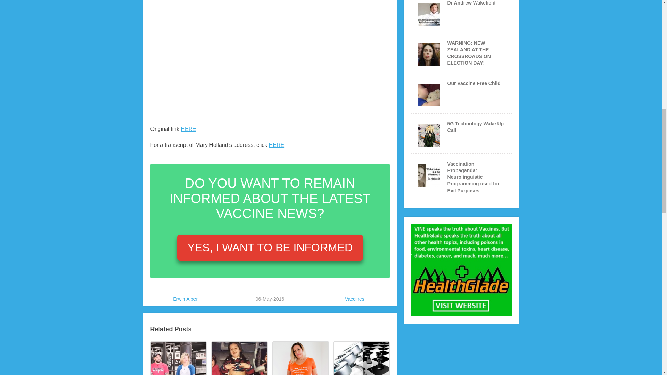 This screenshot has width=667, height=375. What do you see at coordinates (276, 145) in the screenshot?
I see `HERE` at bounding box center [276, 145].